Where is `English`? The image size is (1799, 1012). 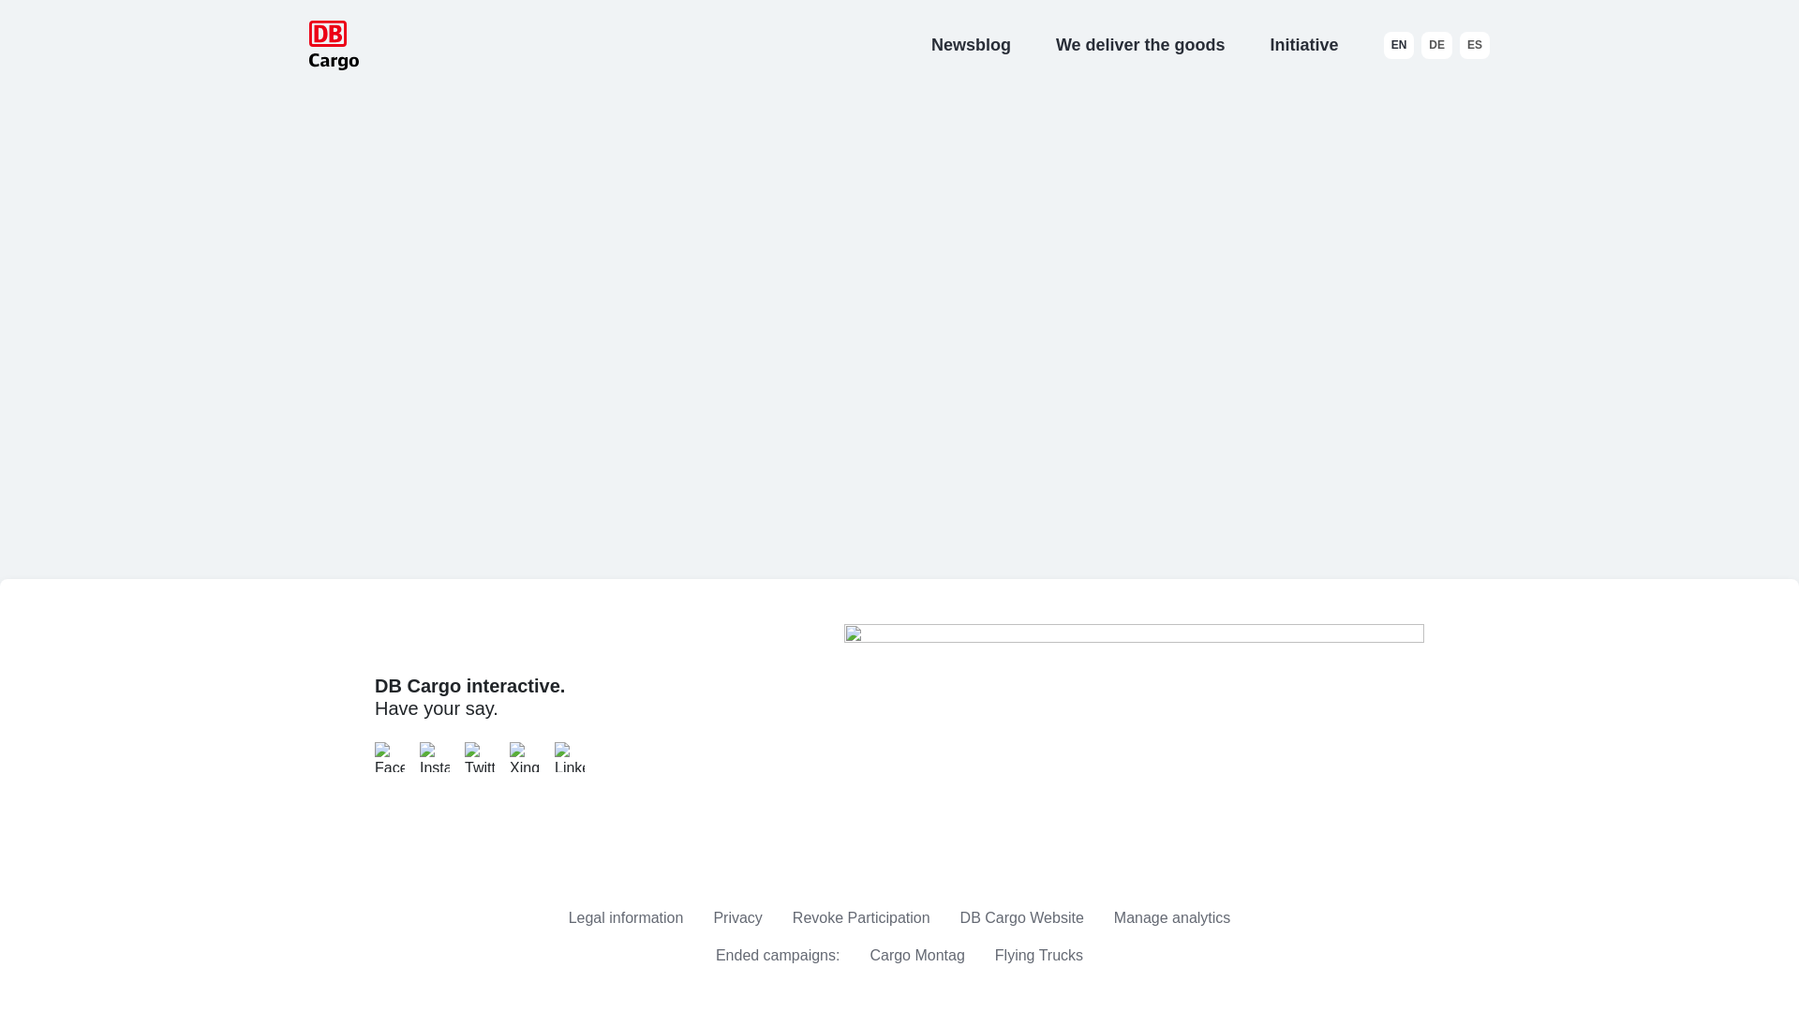
English is located at coordinates (1398, 45).